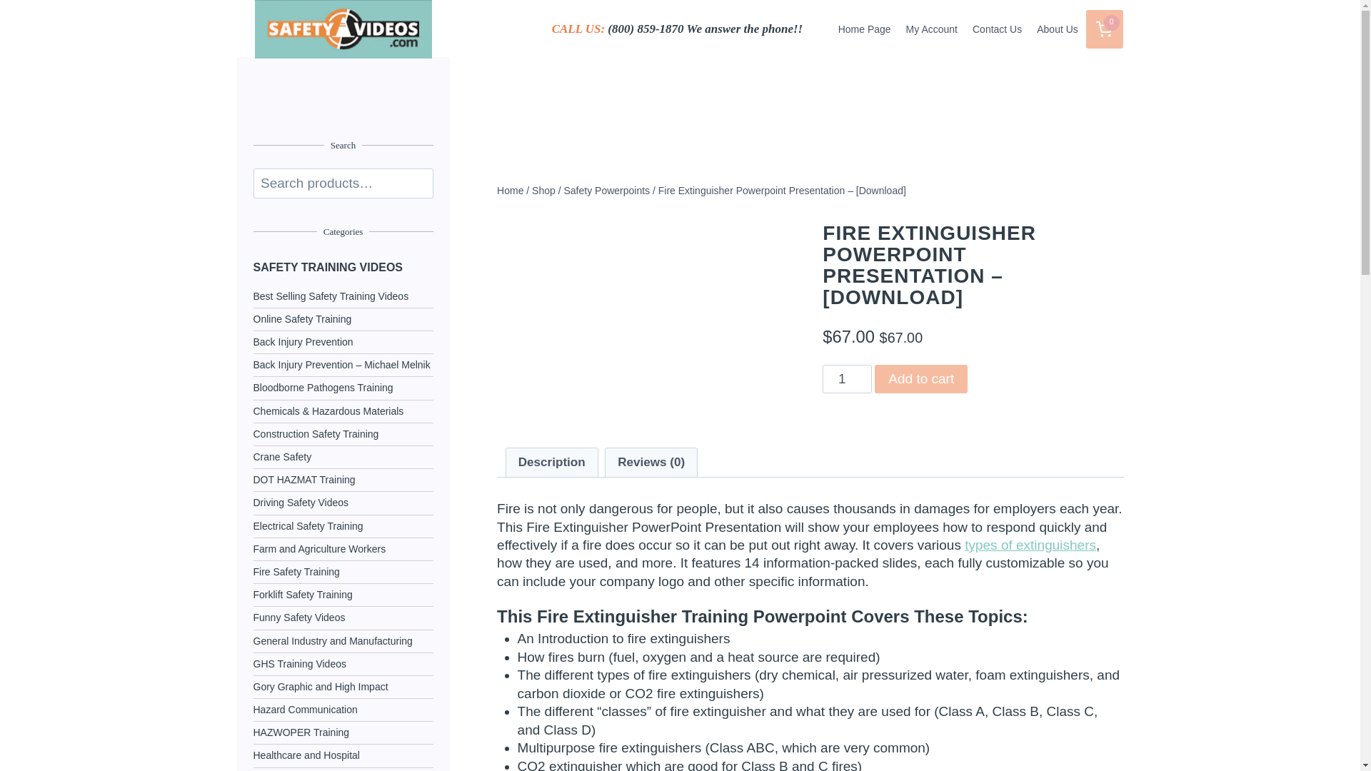 This screenshot has width=1371, height=771. Describe the element at coordinates (543, 191) in the screenshot. I see `Shop` at that location.